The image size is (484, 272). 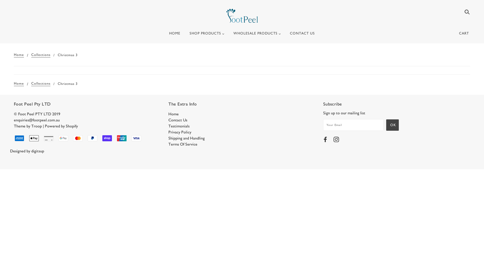 What do you see at coordinates (392, 125) in the screenshot?
I see `Ok` at bounding box center [392, 125].